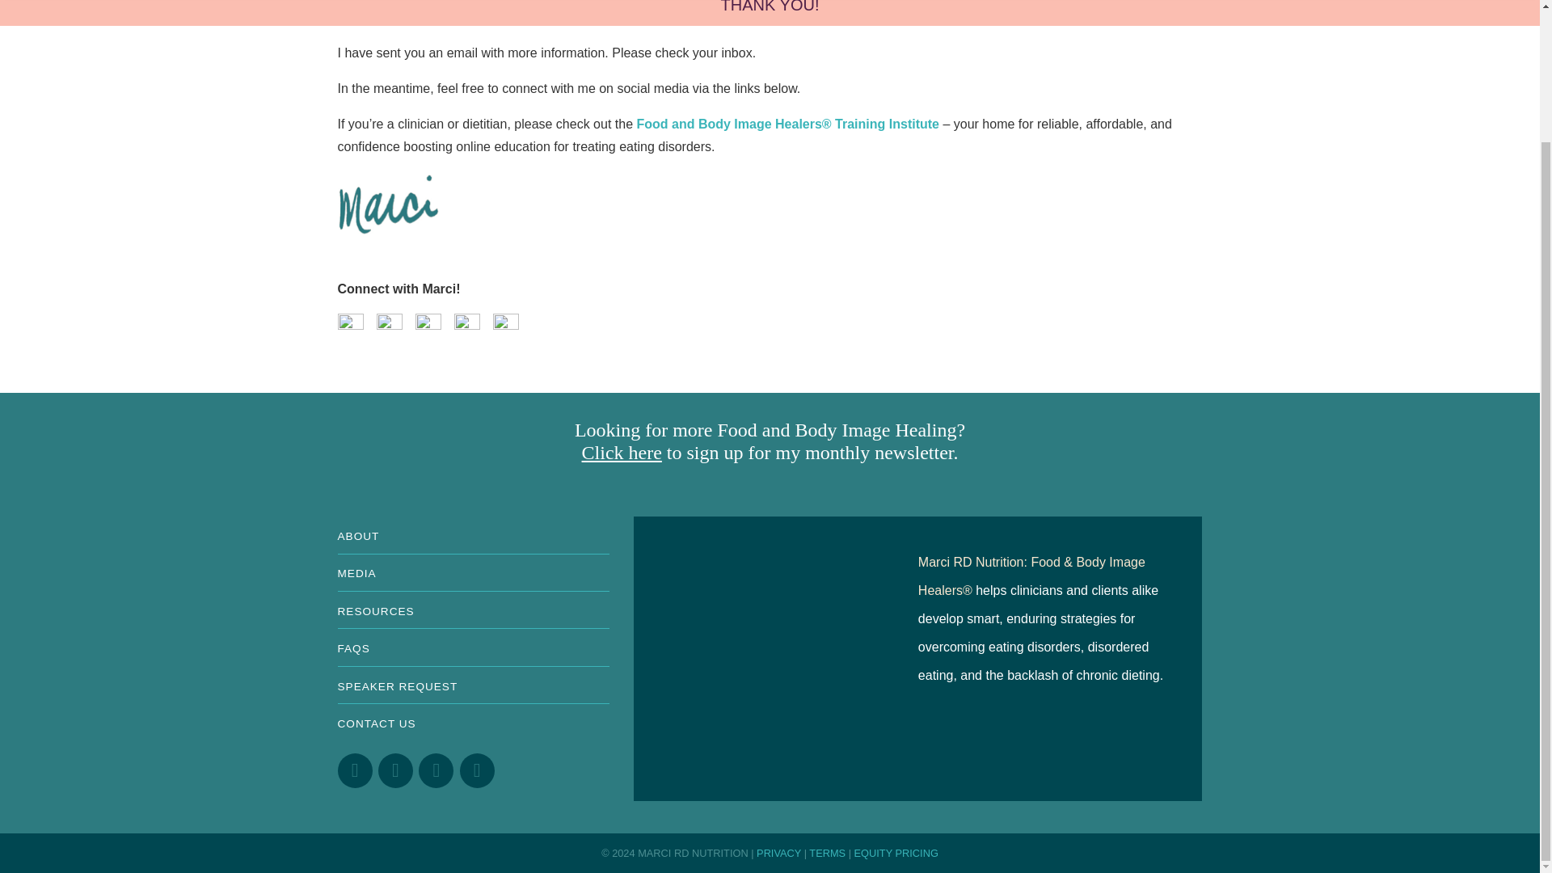 This screenshot has width=1552, height=873. What do you see at coordinates (474, 721) in the screenshot?
I see `CONTACT US` at bounding box center [474, 721].